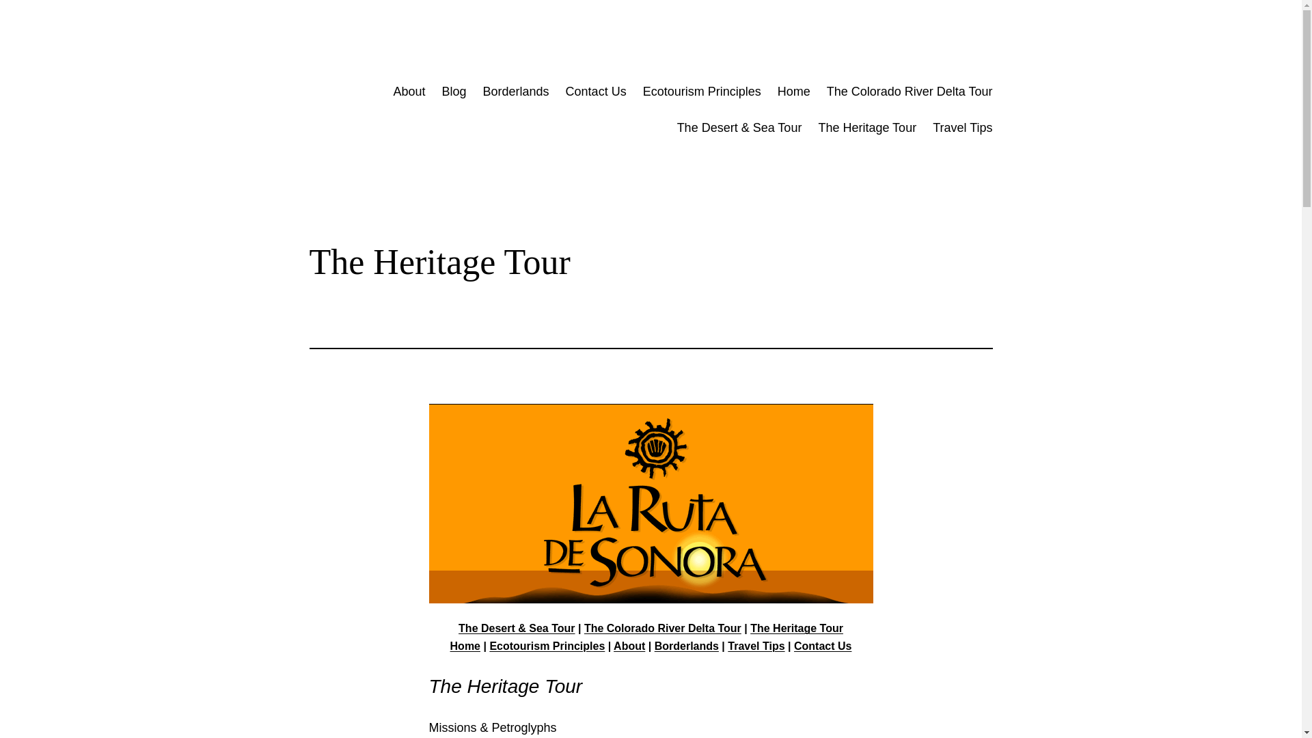  I want to click on About, so click(409, 92).